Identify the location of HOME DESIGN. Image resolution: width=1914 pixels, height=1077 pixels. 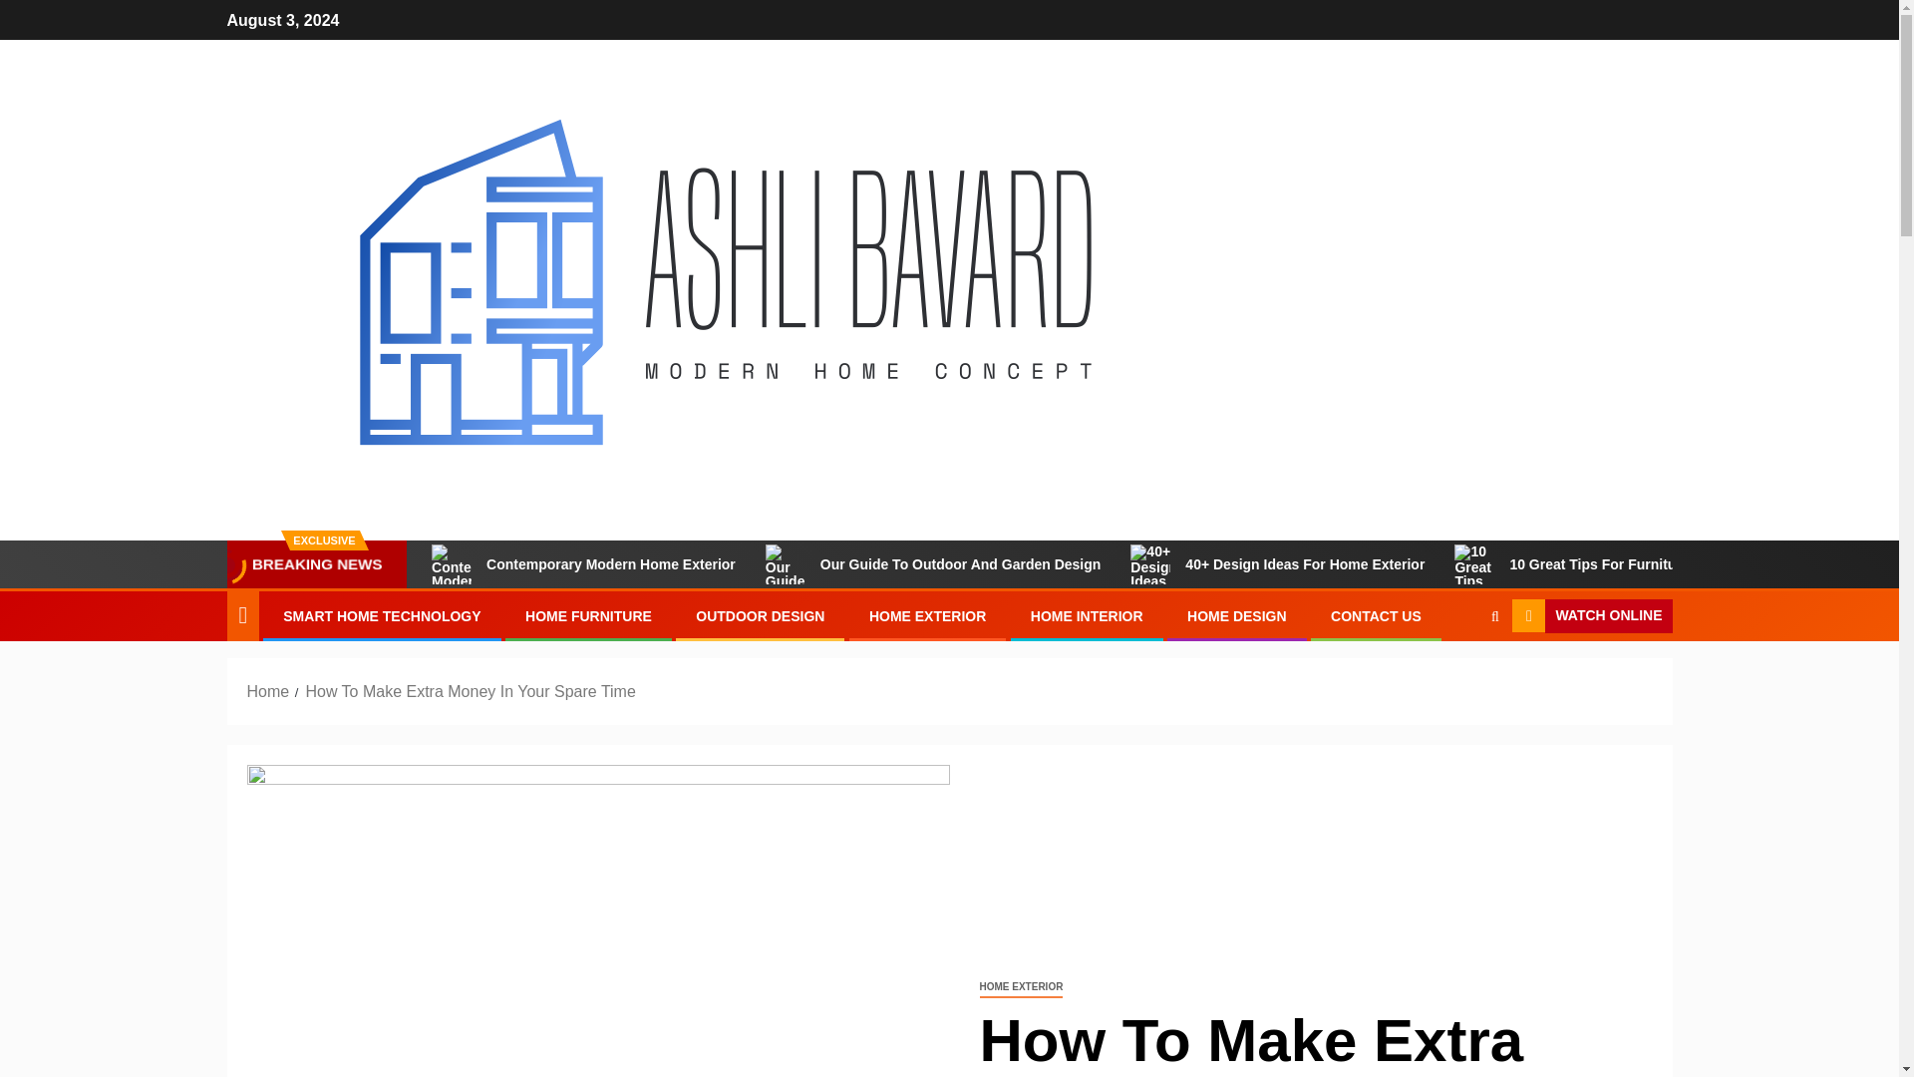
(1236, 616).